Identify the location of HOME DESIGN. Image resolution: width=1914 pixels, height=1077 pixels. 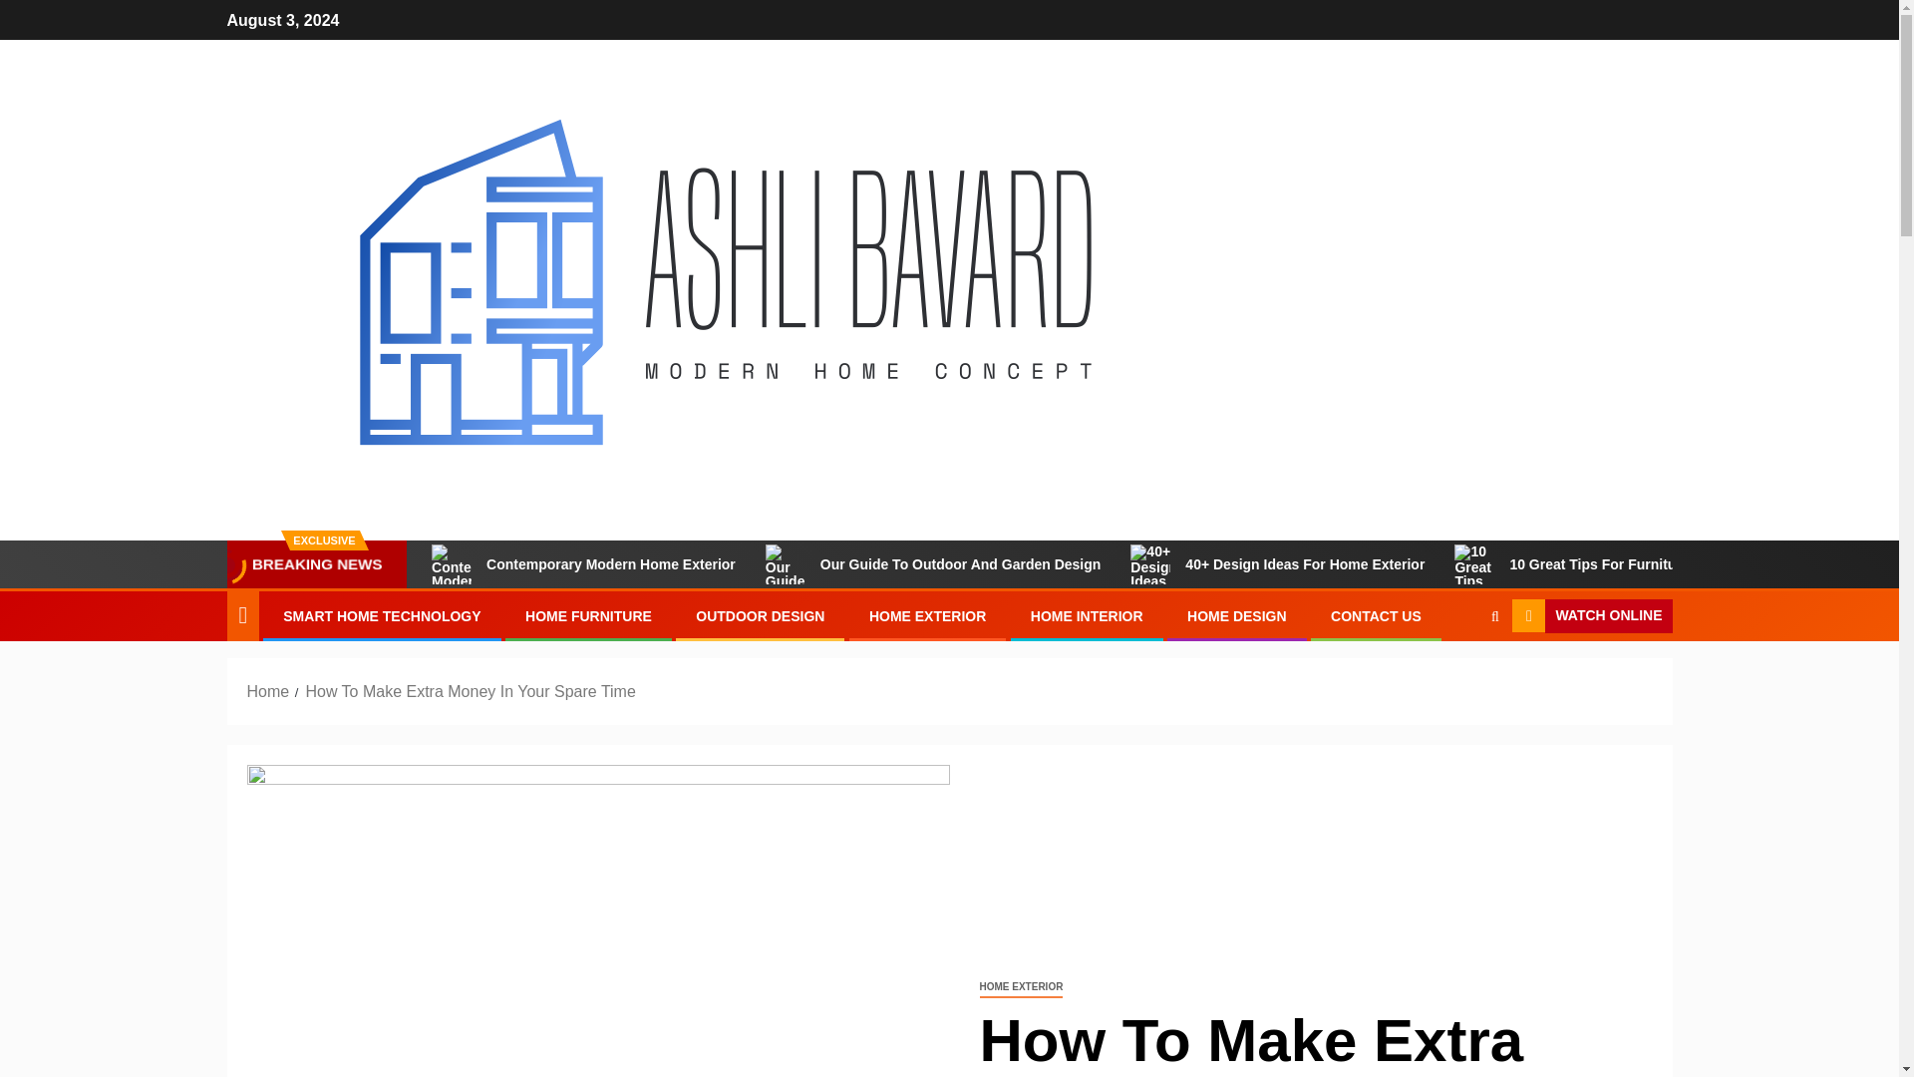
(1236, 616).